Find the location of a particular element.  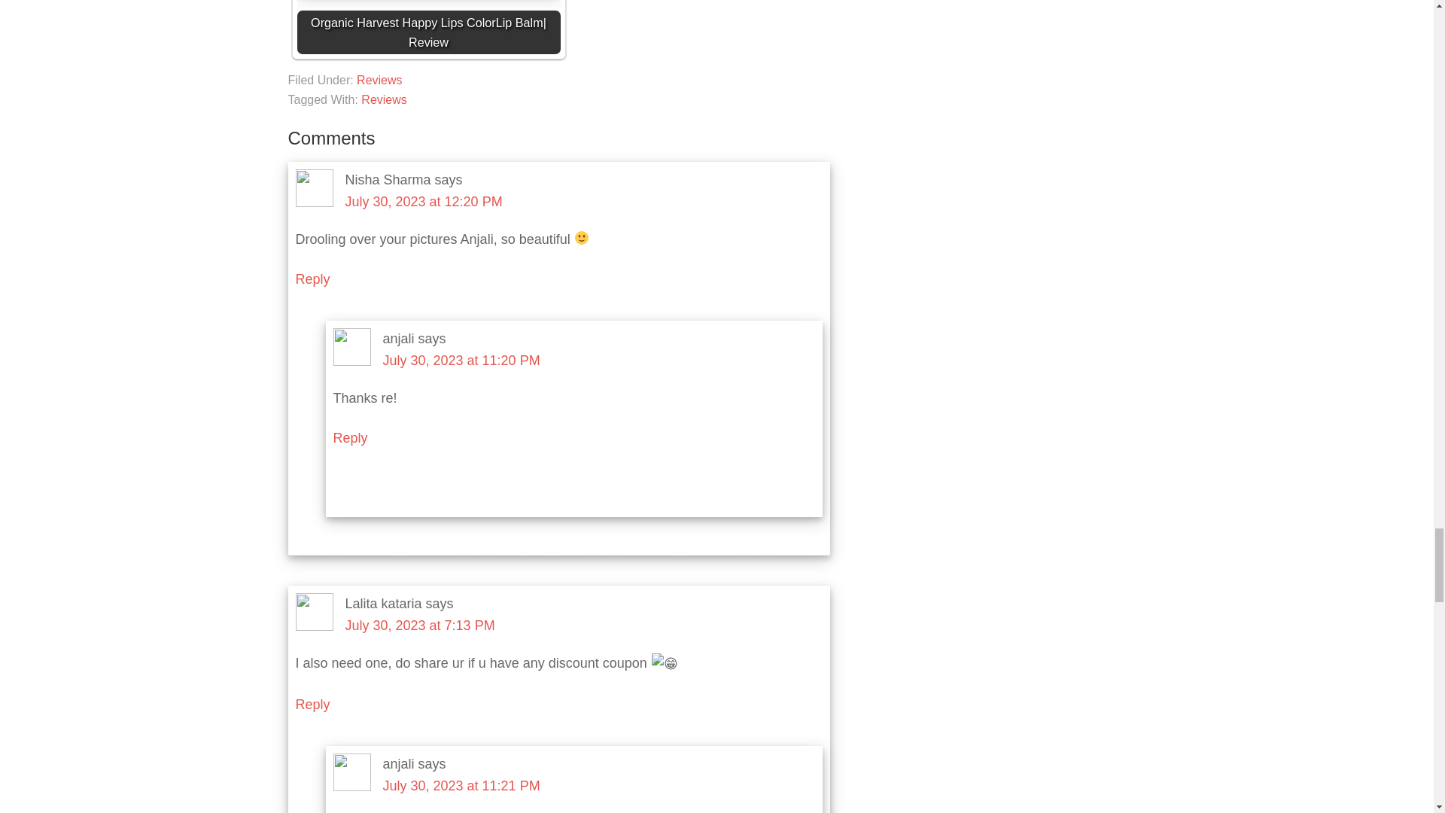

July 30, 2023 at 12:20 PM is located at coordinates (423, 202).